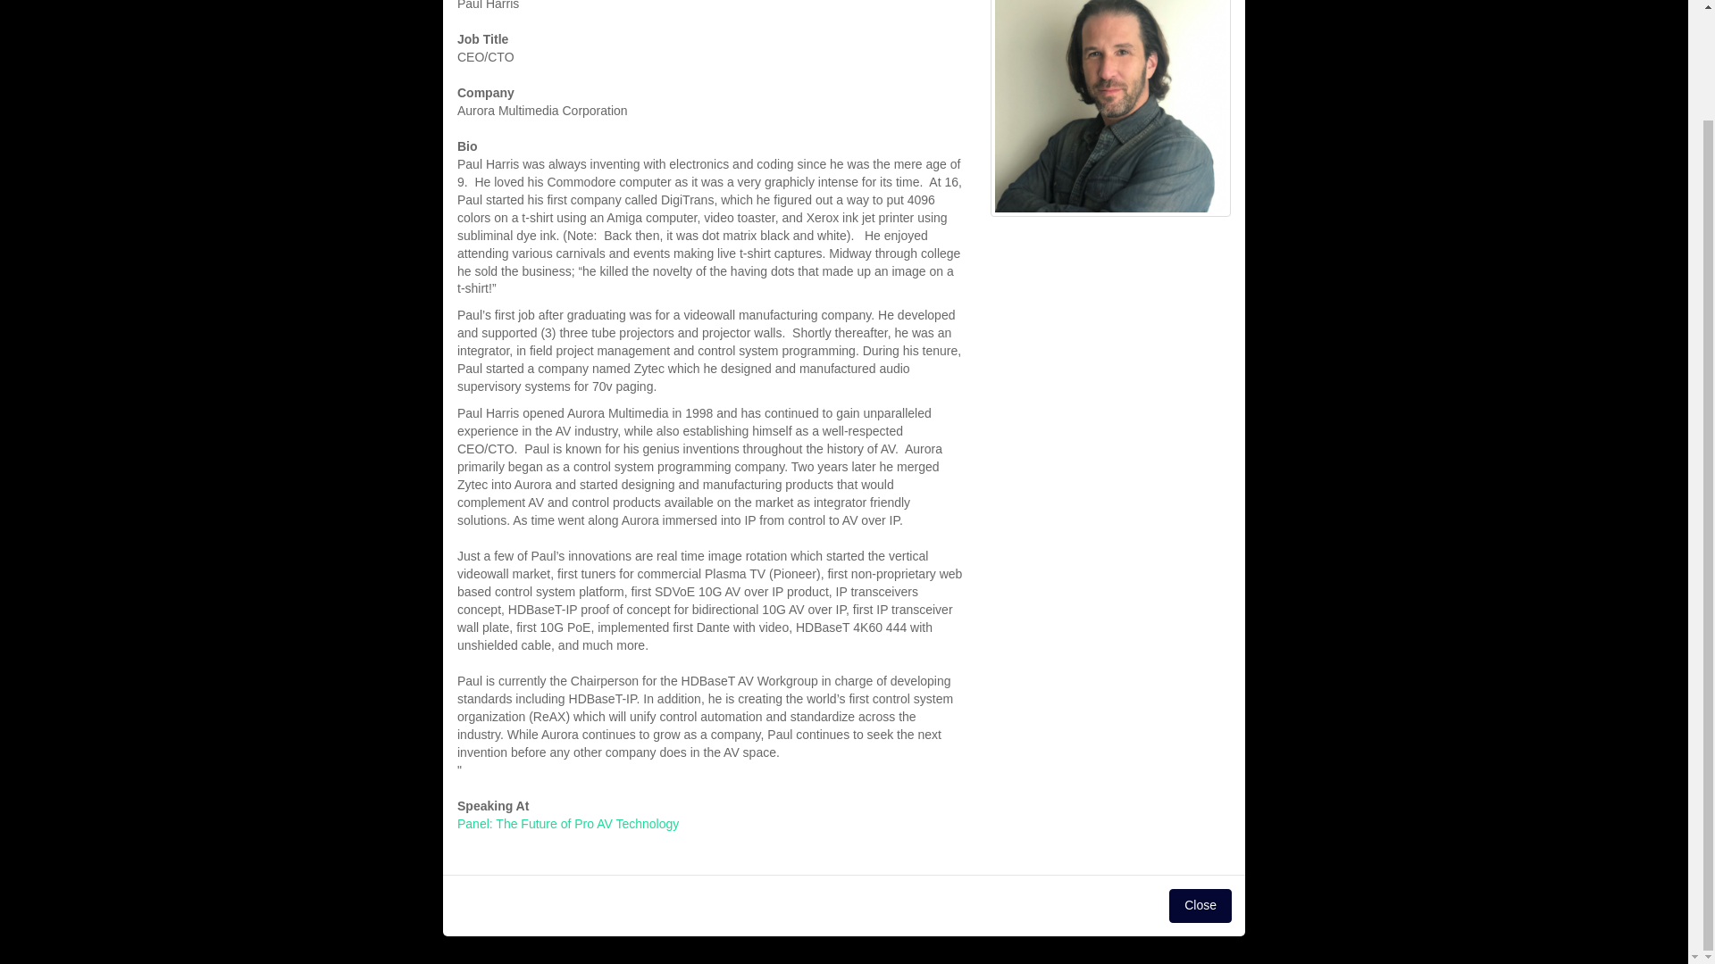 The height and width of the screenshot is (964, 1715). What do you see at coordinates (568, 823) in the screenshot?
I see `Session Details` at bounding box center [568, 823].